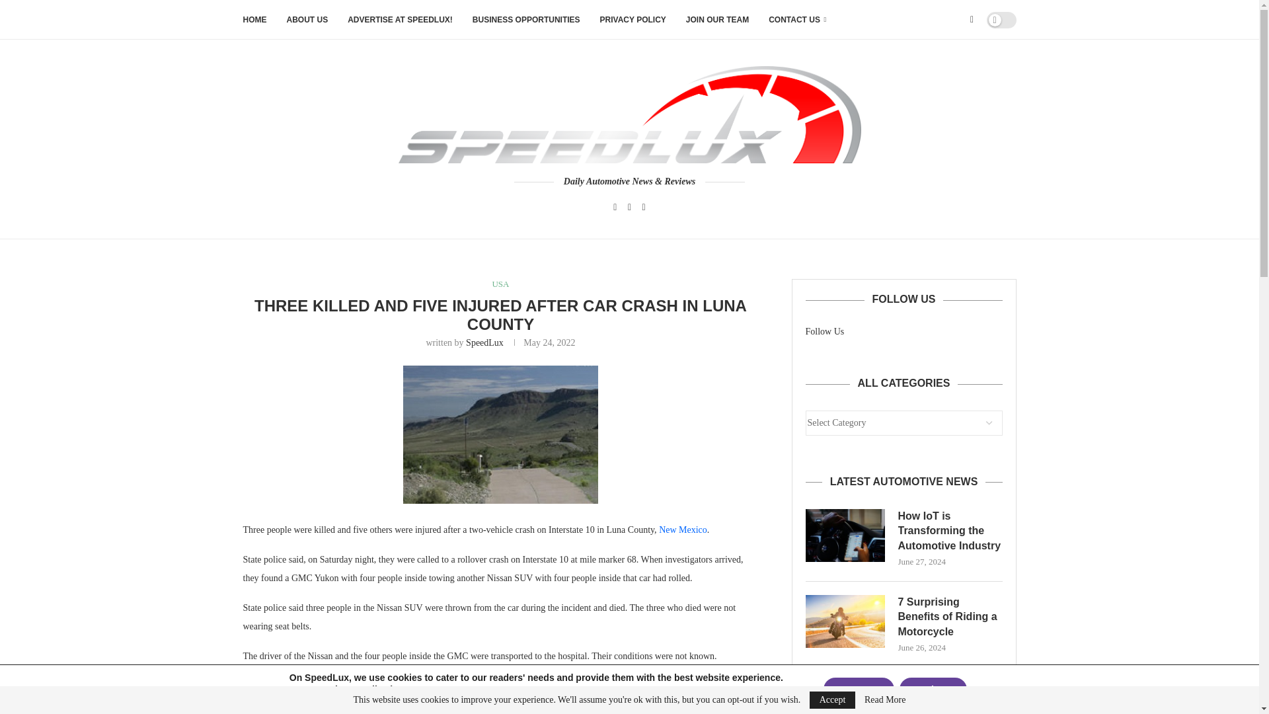 This screenshot has width=1269, height=714. Describe the element at coordinates (307, 20) in the screenshot. I see `ABOUT US` at that location.